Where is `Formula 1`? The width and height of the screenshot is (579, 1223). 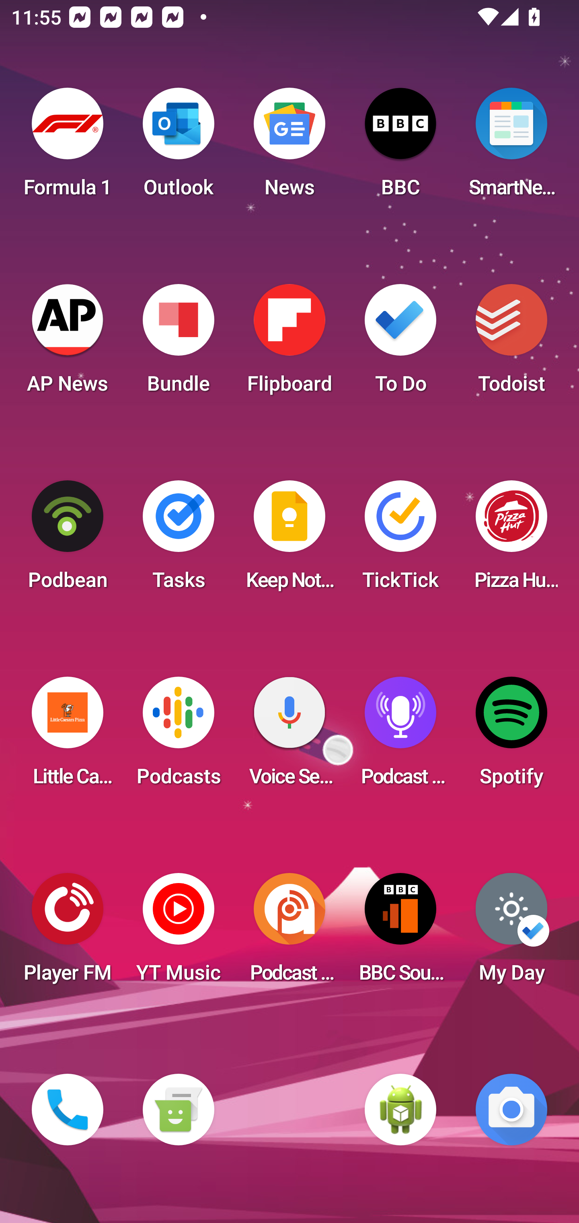 Formula 1 is located at coordinates (68, 147).